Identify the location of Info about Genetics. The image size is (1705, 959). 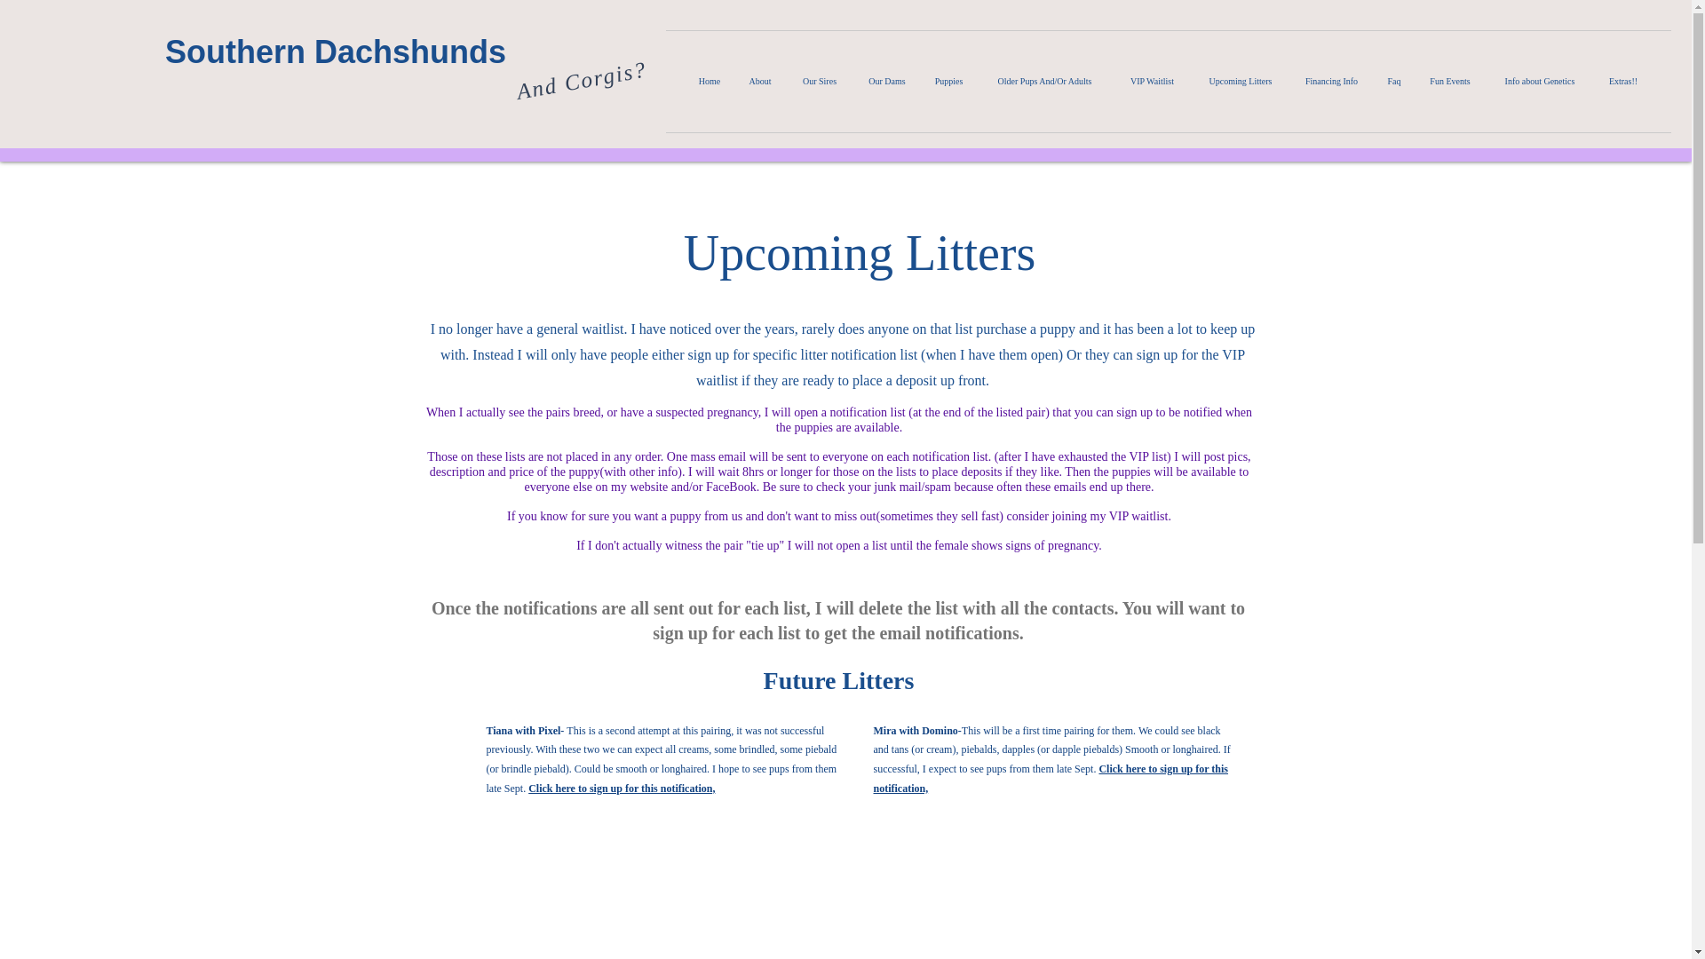
(1540, 82).